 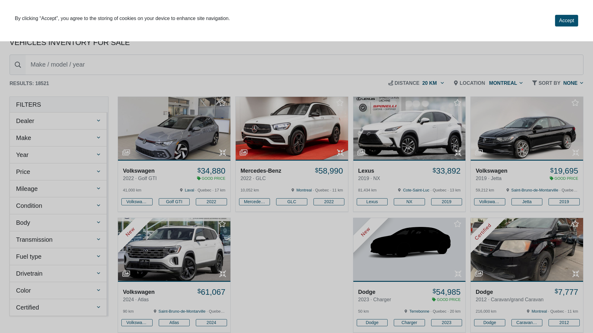 What do you see at coordinates (490, 202) in the screenshot?
I see `Volkswagen` at bounding box center [490, 202].